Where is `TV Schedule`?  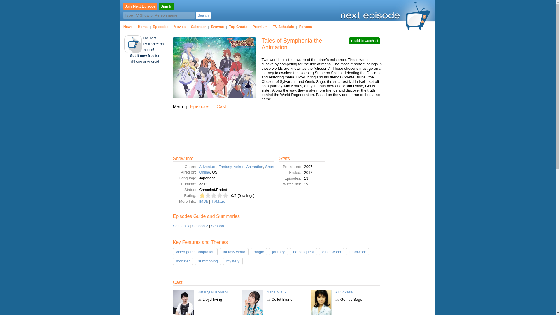
TV Schedule is located at coordinates (283, 27).